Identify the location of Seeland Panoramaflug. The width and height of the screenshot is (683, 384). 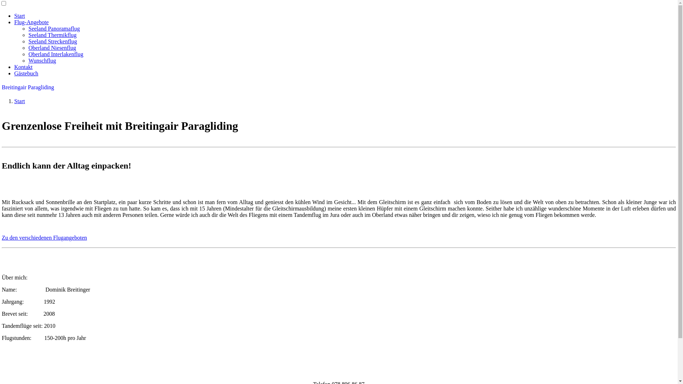
(54, 28).